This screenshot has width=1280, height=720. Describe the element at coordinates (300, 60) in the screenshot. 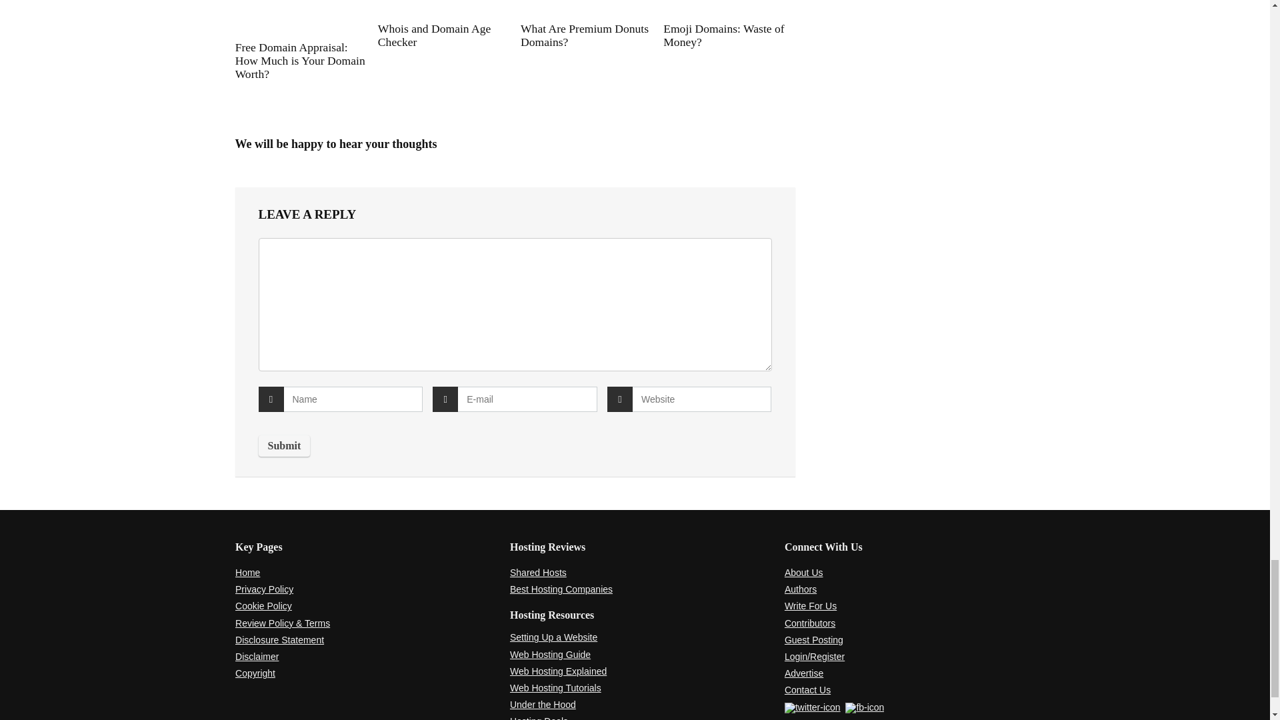

I see `Free Domain Appraisal: How Much is Your Domain Worth?` at that location.